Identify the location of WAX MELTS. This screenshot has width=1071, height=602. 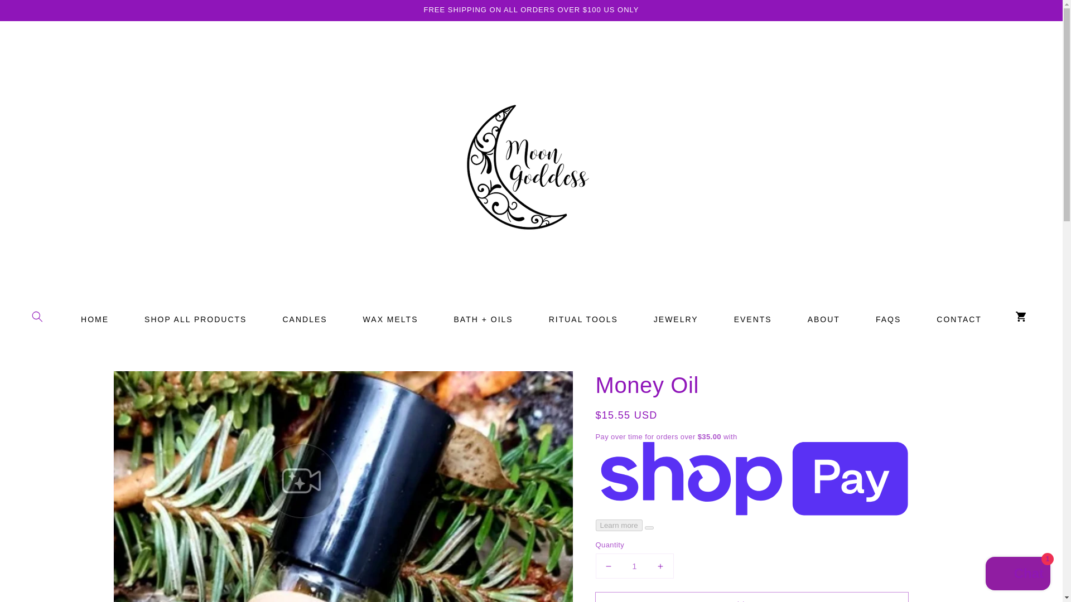
(390, 319).